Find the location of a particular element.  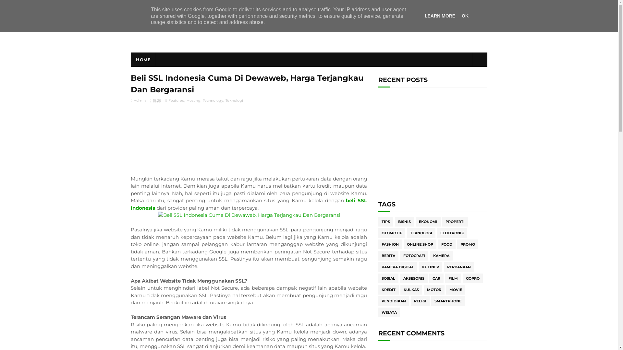

KAMERA DIGITAL is located at coordinates (398, 267).